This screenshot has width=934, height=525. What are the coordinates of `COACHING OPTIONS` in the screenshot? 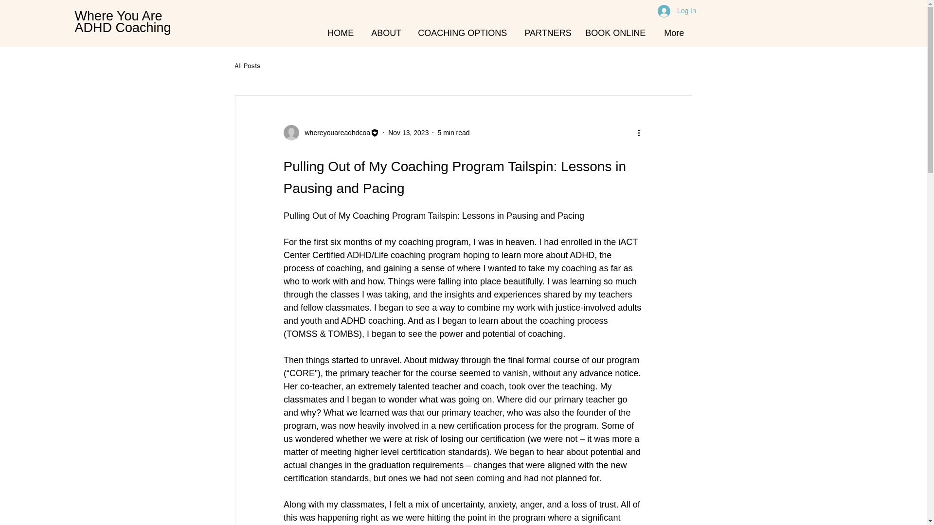 It's located at (462, 28).